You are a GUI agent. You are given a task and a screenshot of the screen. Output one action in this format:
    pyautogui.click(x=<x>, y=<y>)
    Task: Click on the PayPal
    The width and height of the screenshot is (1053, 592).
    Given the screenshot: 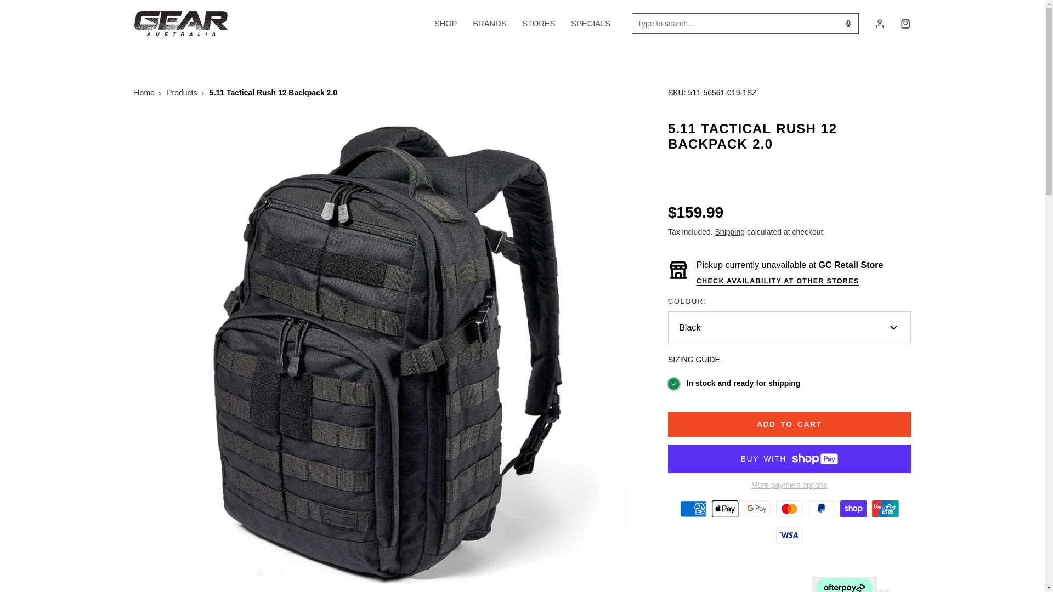 What is the action you would take?
    pyautogui.click(x=821, y=509)
    